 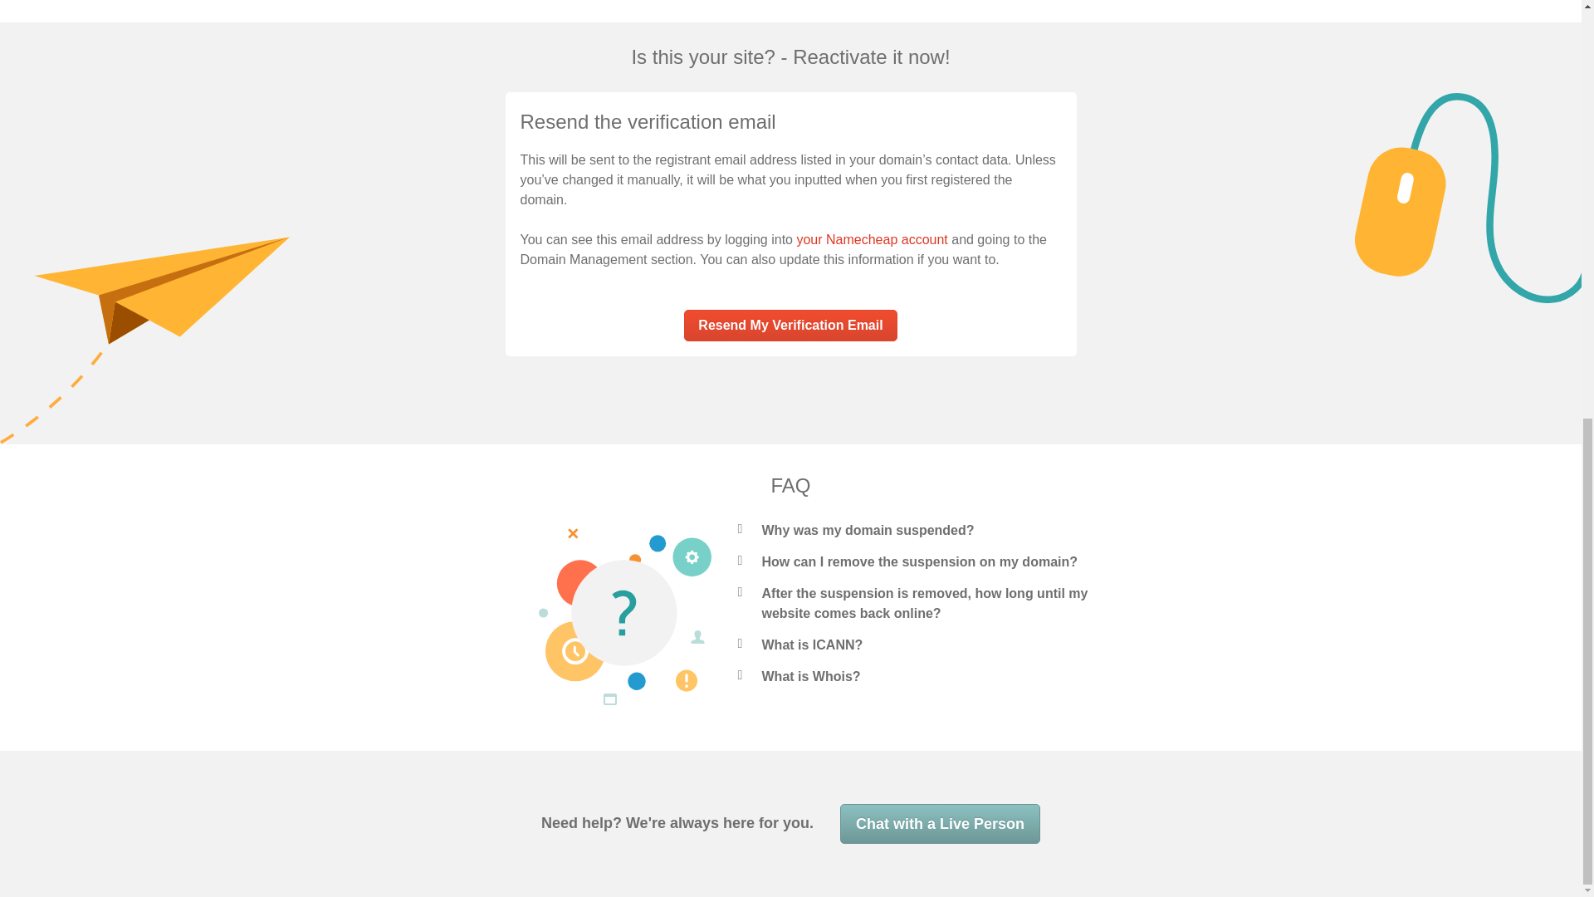 I want to click on your Namecheap account, so click(x=871, y=239).